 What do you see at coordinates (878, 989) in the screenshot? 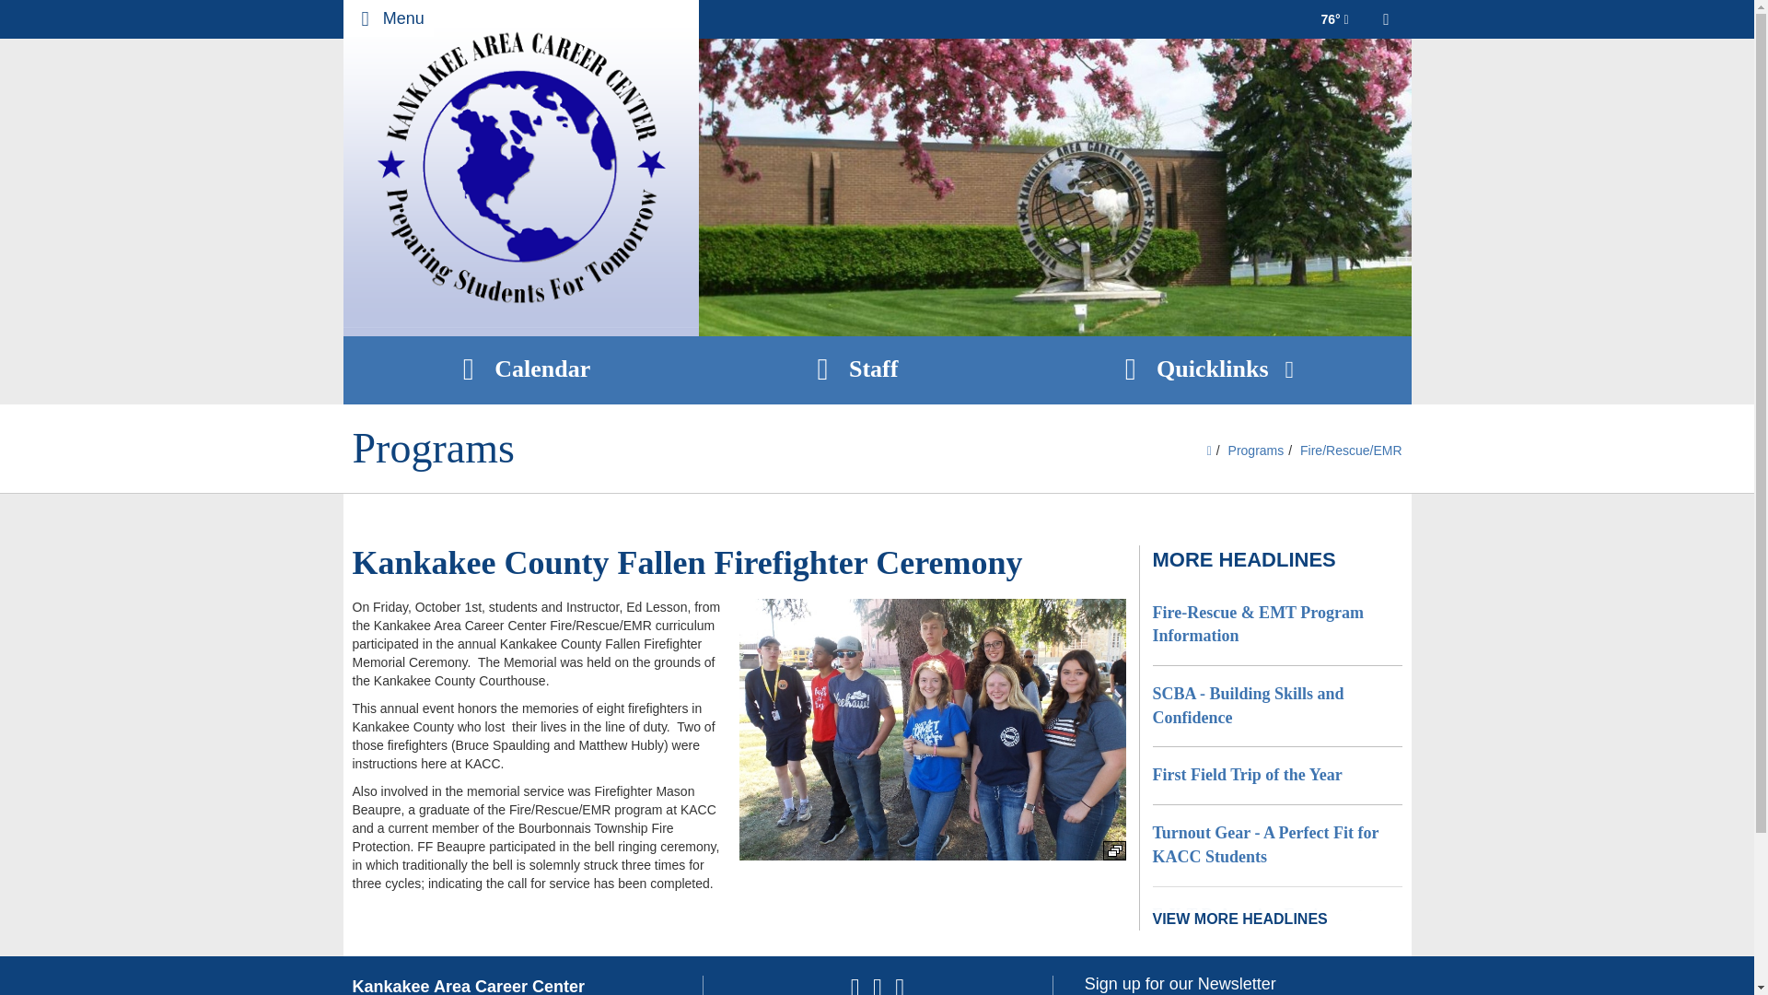
I see `Follow us on Twitter` at bounding box center [878, 989].